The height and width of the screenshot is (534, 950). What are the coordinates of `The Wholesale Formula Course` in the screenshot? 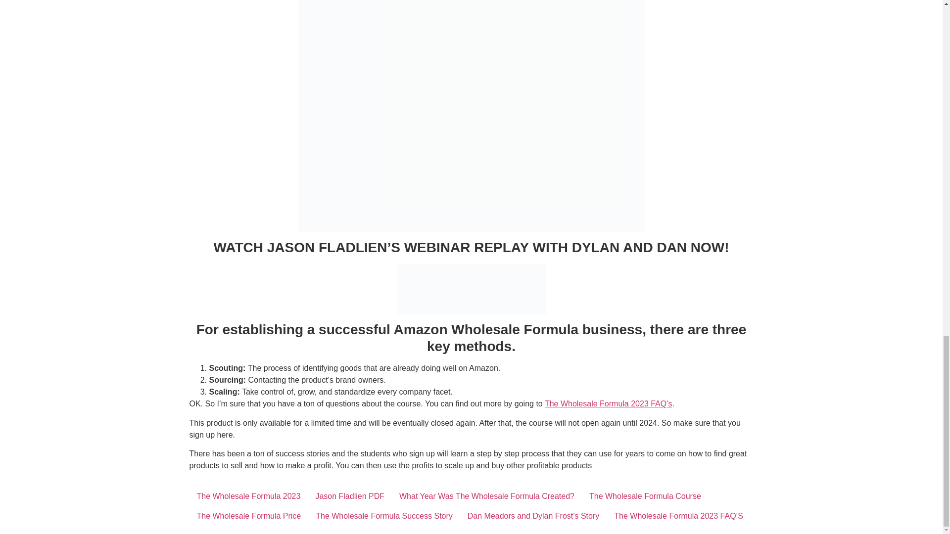 It's located at (645, 496).